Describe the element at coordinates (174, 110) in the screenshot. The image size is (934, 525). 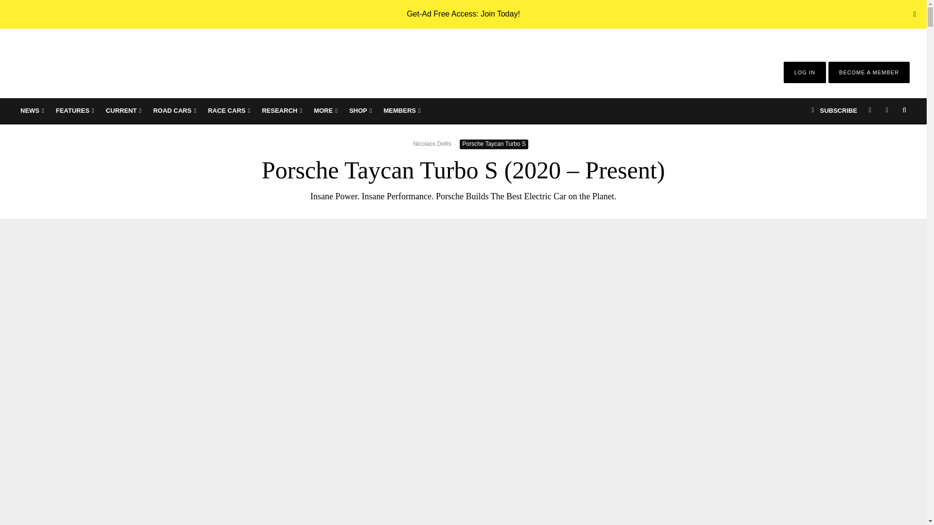
I see `ROAD CARS` at that location.